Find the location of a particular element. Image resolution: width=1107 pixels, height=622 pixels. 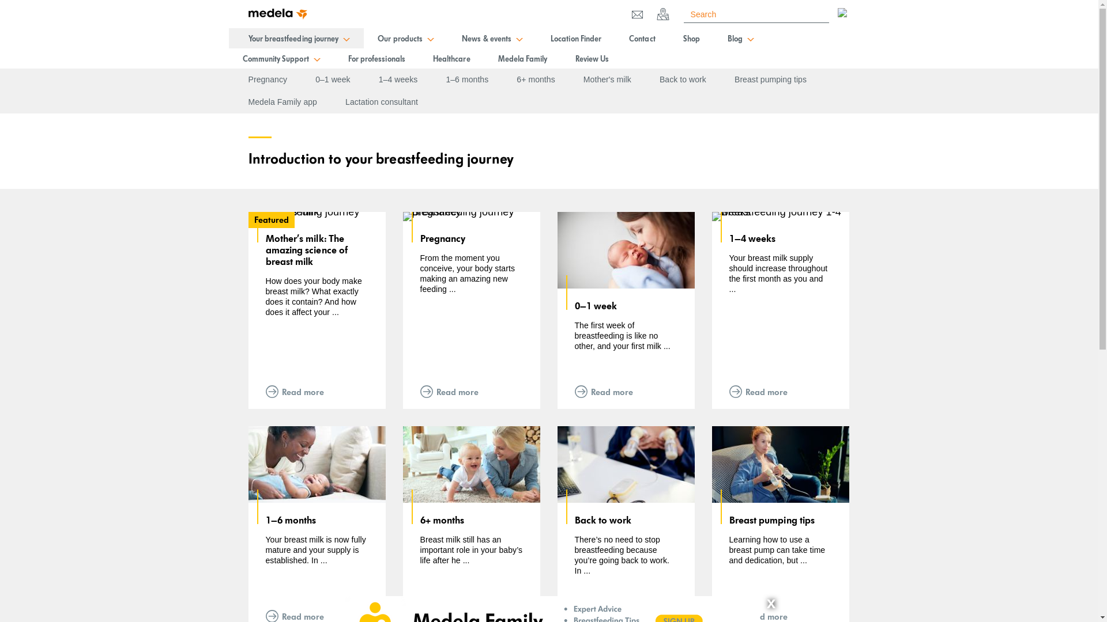

Pregnancy is located at coordinates (471, 238).